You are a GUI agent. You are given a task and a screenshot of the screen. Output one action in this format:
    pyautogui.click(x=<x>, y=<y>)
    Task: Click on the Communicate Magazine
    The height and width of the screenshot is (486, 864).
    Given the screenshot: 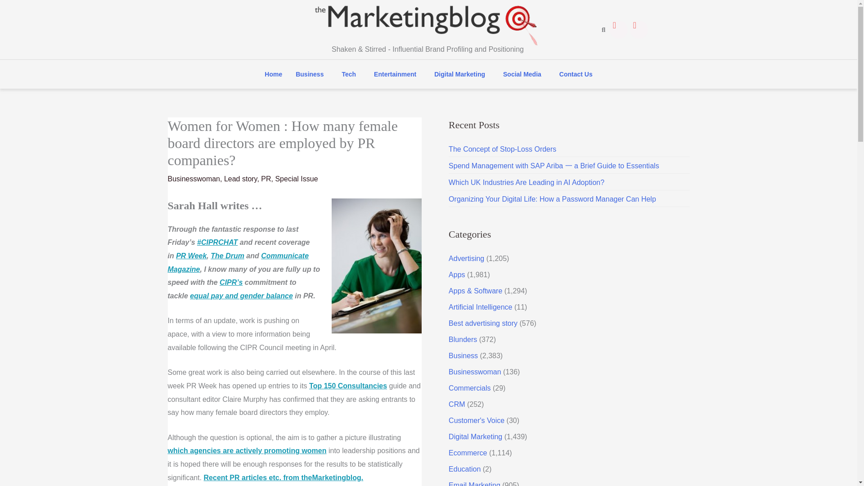 What is the action you would take?
    pyautogui.click(x=238, y=262)
    